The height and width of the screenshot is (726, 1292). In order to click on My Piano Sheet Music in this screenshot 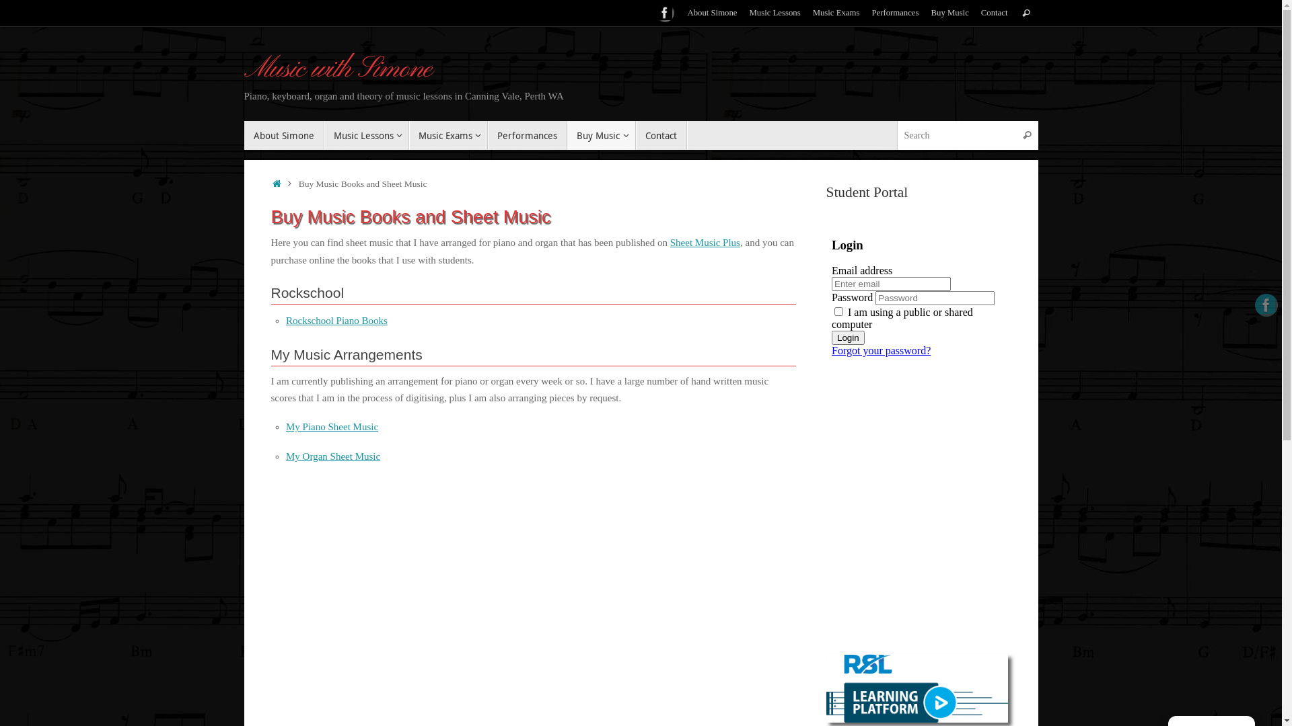, I will do `click(332, 427)`.